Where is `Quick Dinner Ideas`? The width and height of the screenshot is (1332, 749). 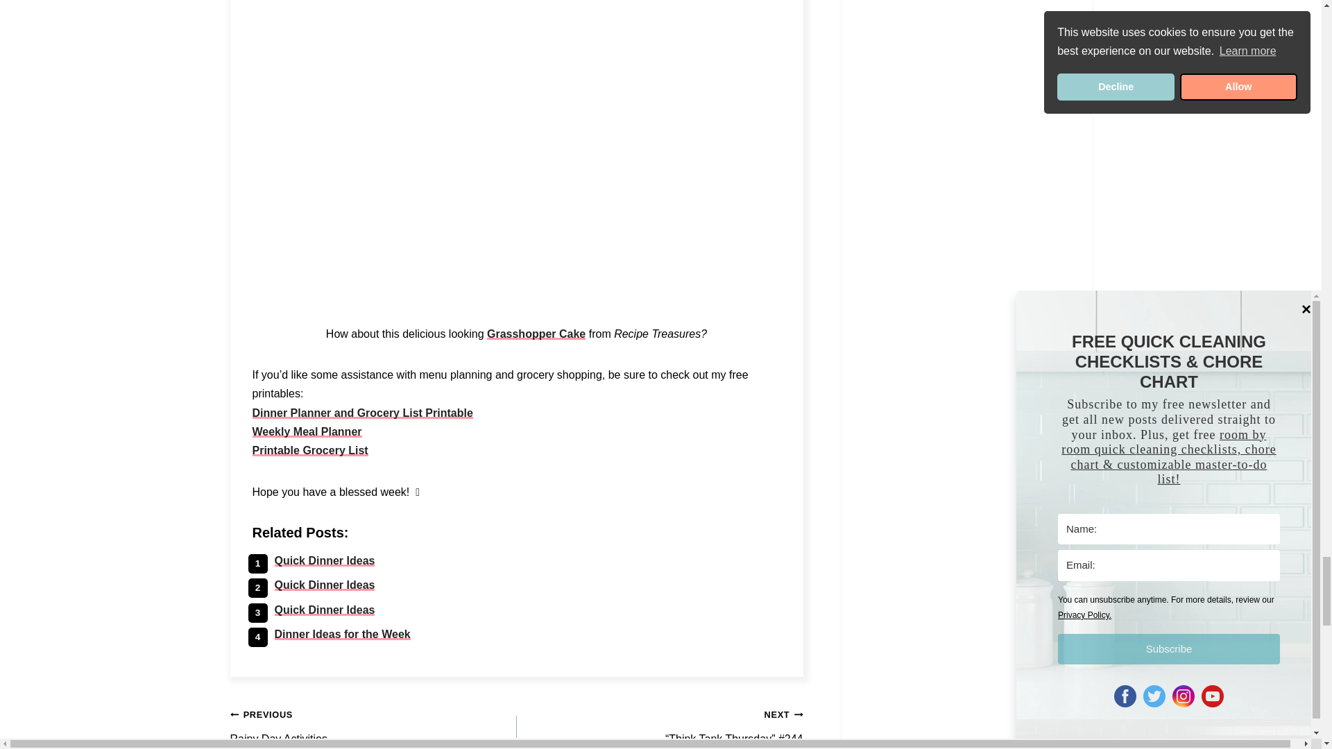 Quick Dinner Ideas is located at coordinates (325, 609).